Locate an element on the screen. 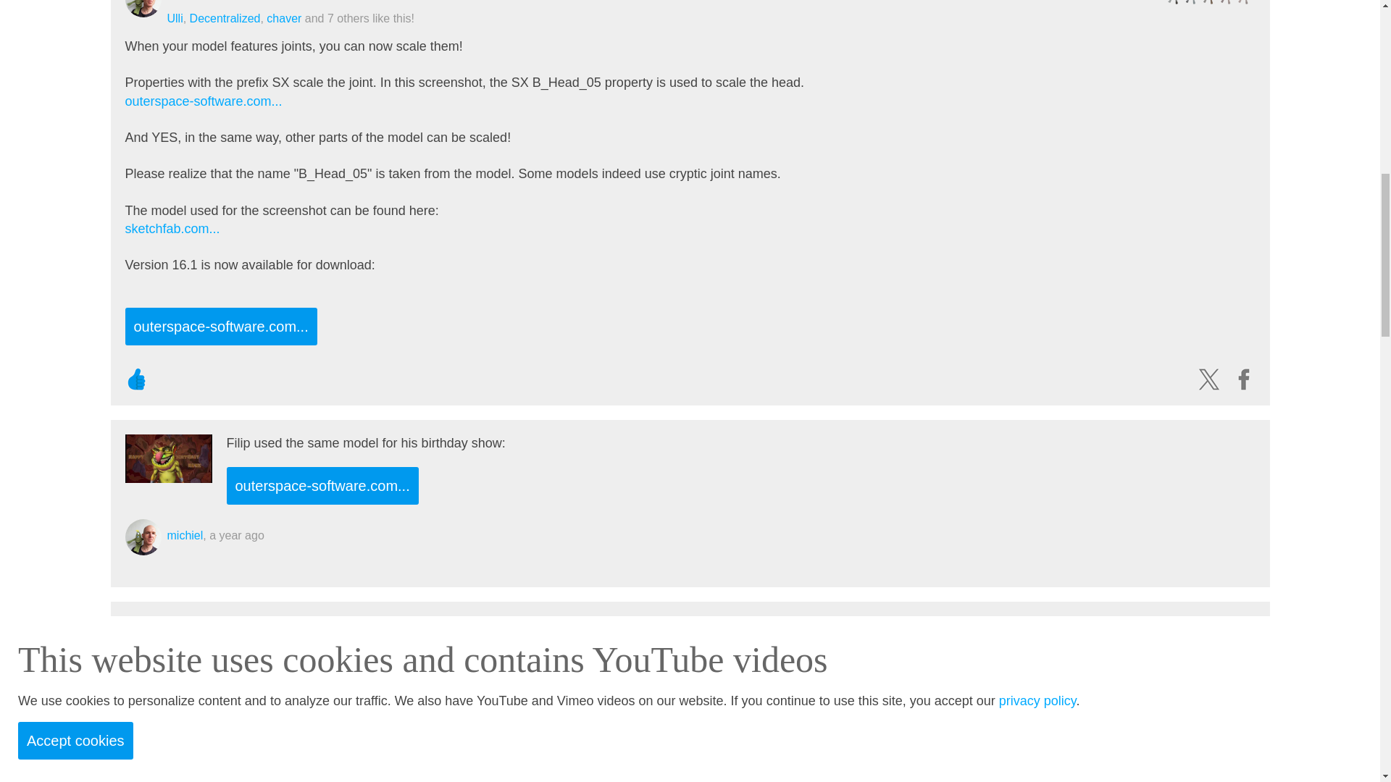 This screenshot has width=1391, height=782. outerspace-software.com... is located at coordinates (203, 101).